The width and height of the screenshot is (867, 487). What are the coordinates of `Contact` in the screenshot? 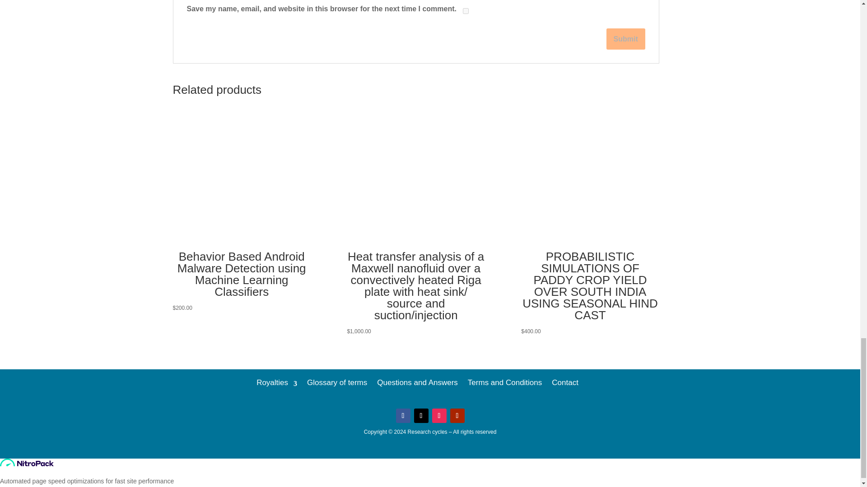 It's located at (564, 381).